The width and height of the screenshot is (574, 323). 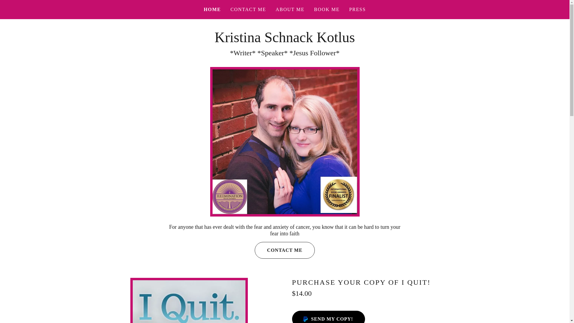 I want to click on ABOUT ME, so click(x=290, y=10).